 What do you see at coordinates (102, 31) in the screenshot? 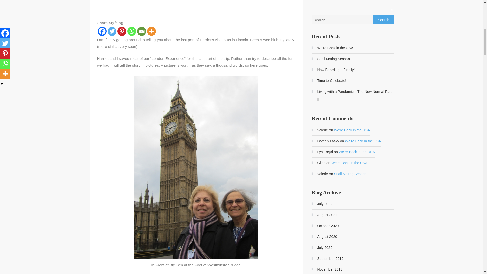
I see `Facebook` at bounding box center [102, 31].